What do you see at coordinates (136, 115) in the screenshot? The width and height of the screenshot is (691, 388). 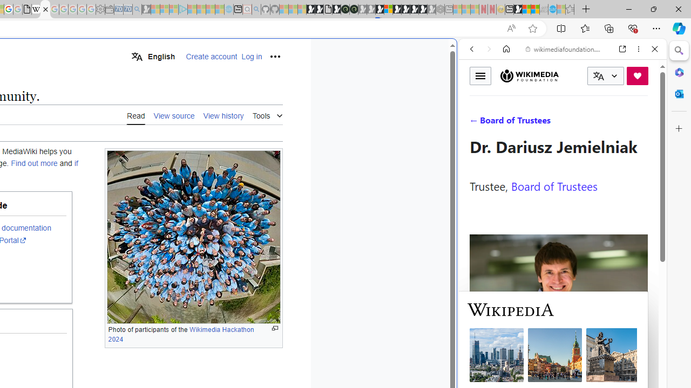 I see `Read` at bounding box center [136, 115].